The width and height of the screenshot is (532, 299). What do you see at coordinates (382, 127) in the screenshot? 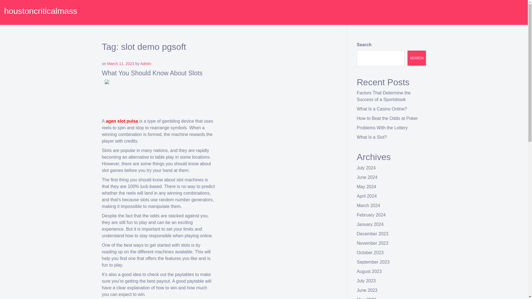
I see `Problems With the Lottery` at bounding box center [382, 127].